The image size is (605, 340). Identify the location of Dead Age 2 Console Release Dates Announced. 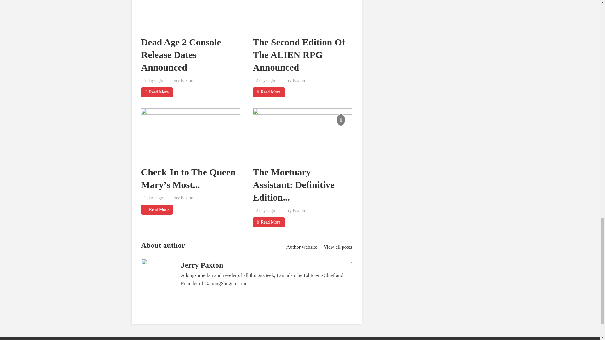
(181, 54).